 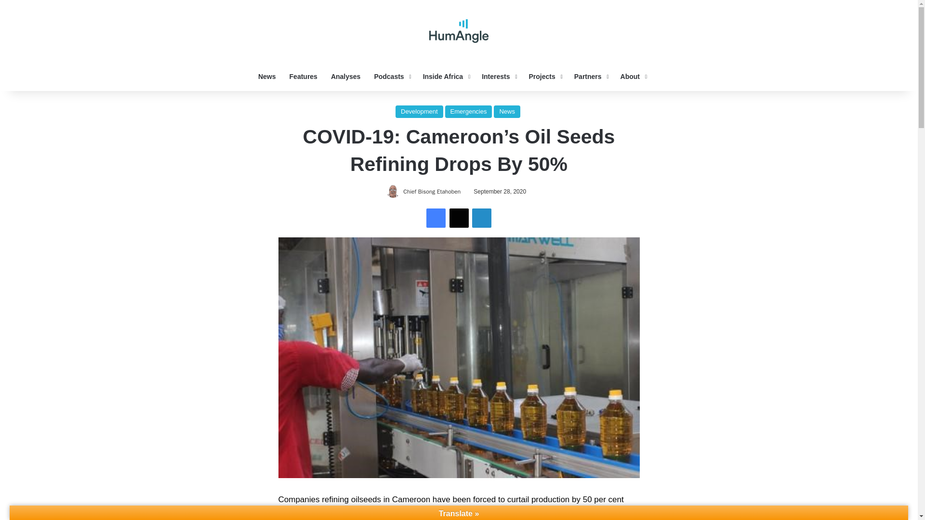 I want to click on Analyses, so click(x=346, y=76).